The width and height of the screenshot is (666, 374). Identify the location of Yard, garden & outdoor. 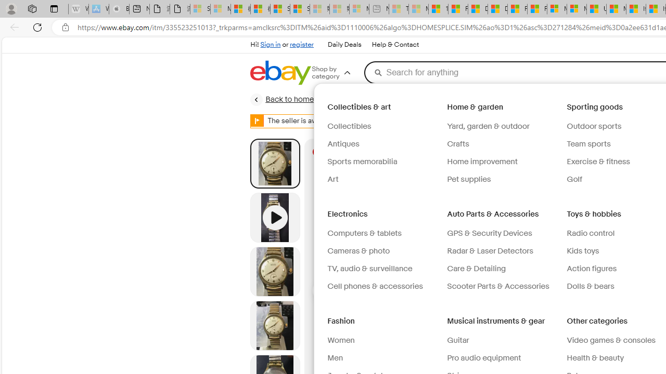
(503, 126).